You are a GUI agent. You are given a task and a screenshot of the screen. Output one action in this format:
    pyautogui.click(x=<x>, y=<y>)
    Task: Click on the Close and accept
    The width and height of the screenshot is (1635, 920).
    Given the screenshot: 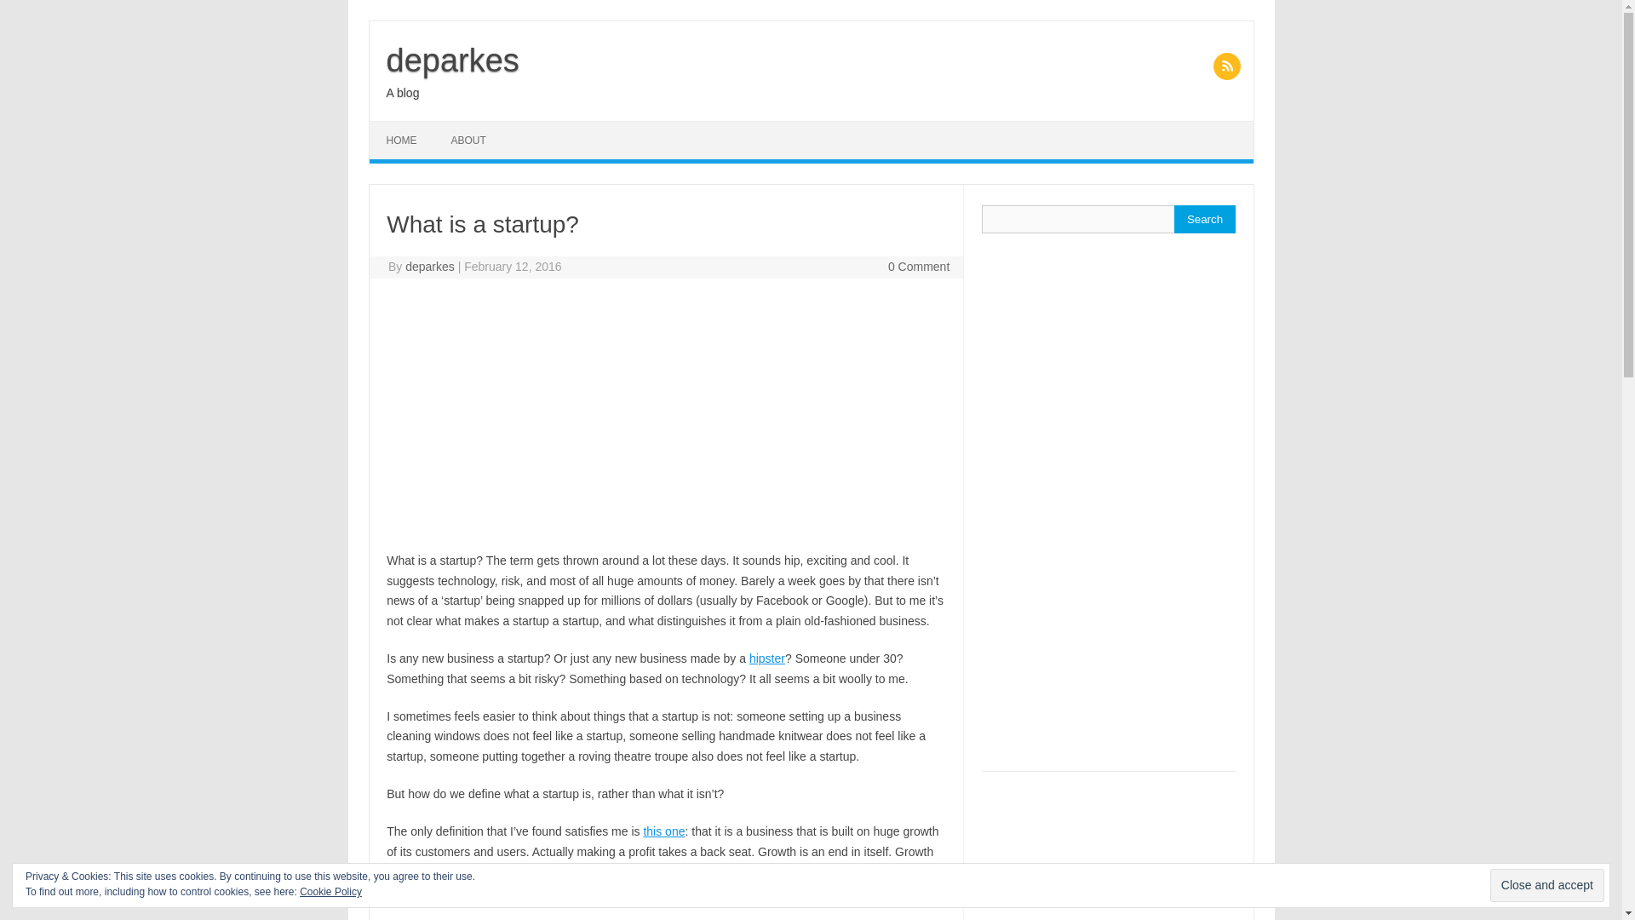 What is the action you would take?
    pyautogui.click(x=1546, y=885)
    